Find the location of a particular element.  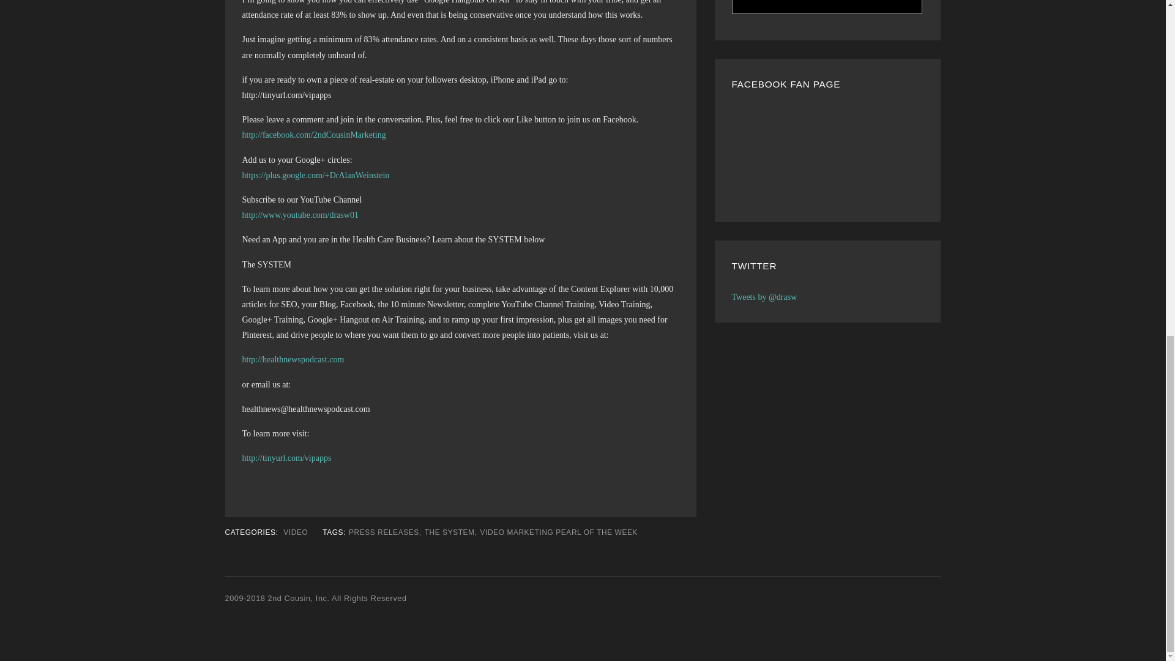

PRESS RELEASES is located at coordinates (384, 532).